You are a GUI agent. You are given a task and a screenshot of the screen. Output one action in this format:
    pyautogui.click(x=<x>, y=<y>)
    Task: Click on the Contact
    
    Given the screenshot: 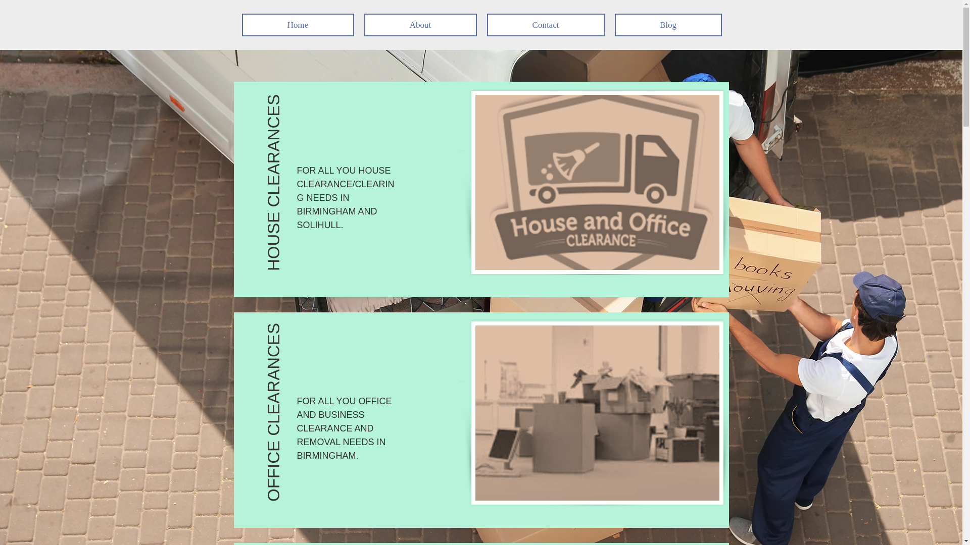 What is the action you would take?
    pyautogui.click(x=546, y=25)
    